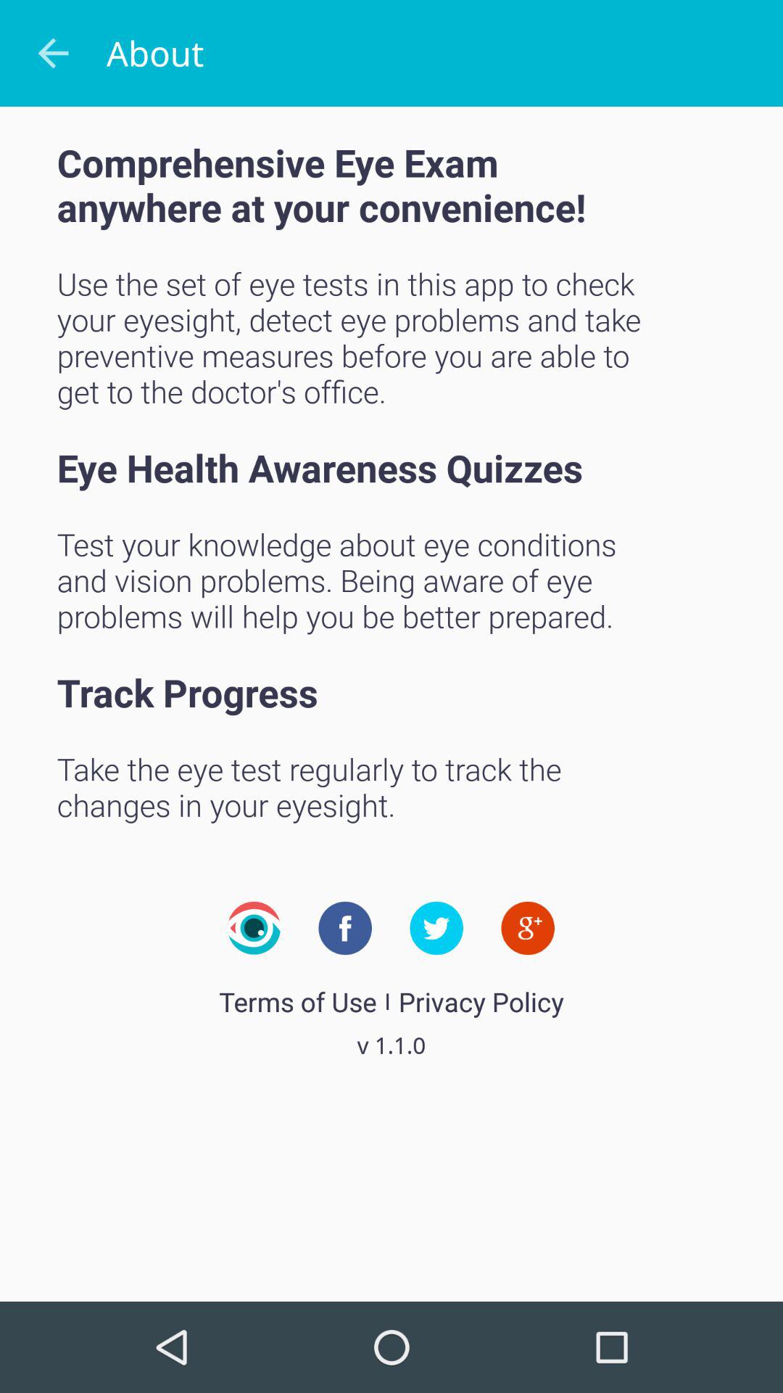 This screenshot has height=1393, width=783. I want to click on launch item above privacy policy item, so click(528, 928).